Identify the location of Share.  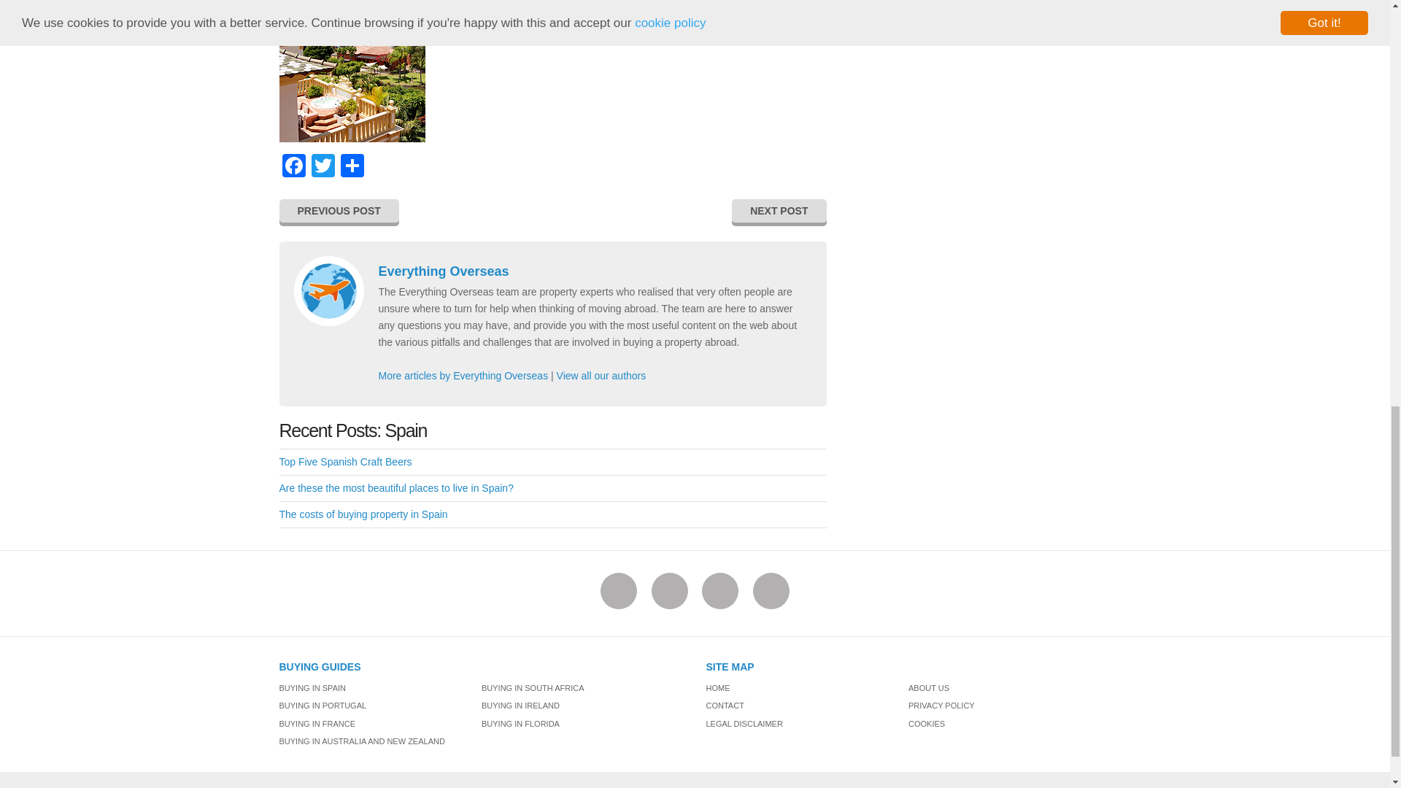
(352, 167).